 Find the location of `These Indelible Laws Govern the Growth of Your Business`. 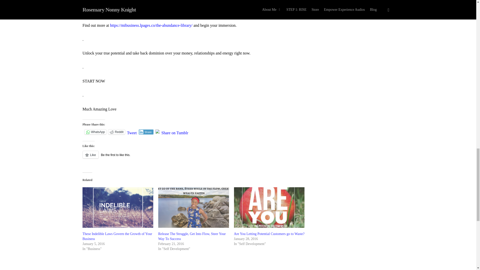

These Indelible Laws Govern the Growth of Your Business is located at coordinates (117, 236).